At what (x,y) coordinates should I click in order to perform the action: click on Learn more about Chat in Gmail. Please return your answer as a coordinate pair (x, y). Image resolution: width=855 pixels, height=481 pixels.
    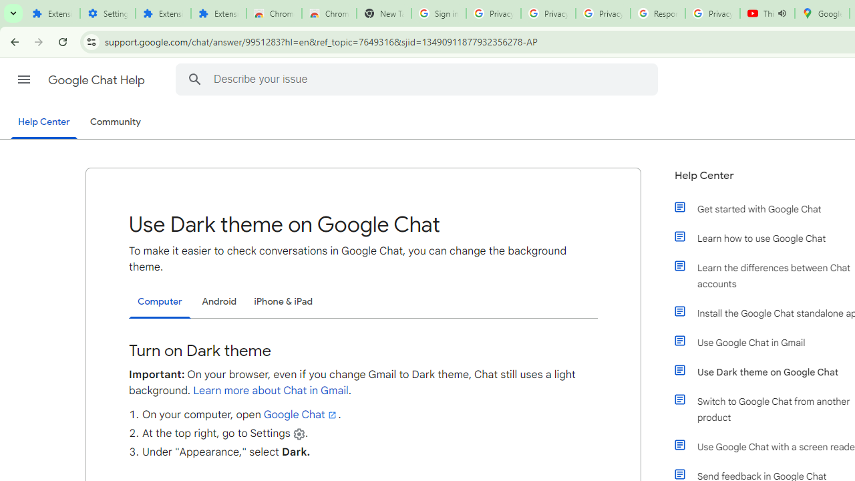
    Looking at the image, I should click on (271, 390).